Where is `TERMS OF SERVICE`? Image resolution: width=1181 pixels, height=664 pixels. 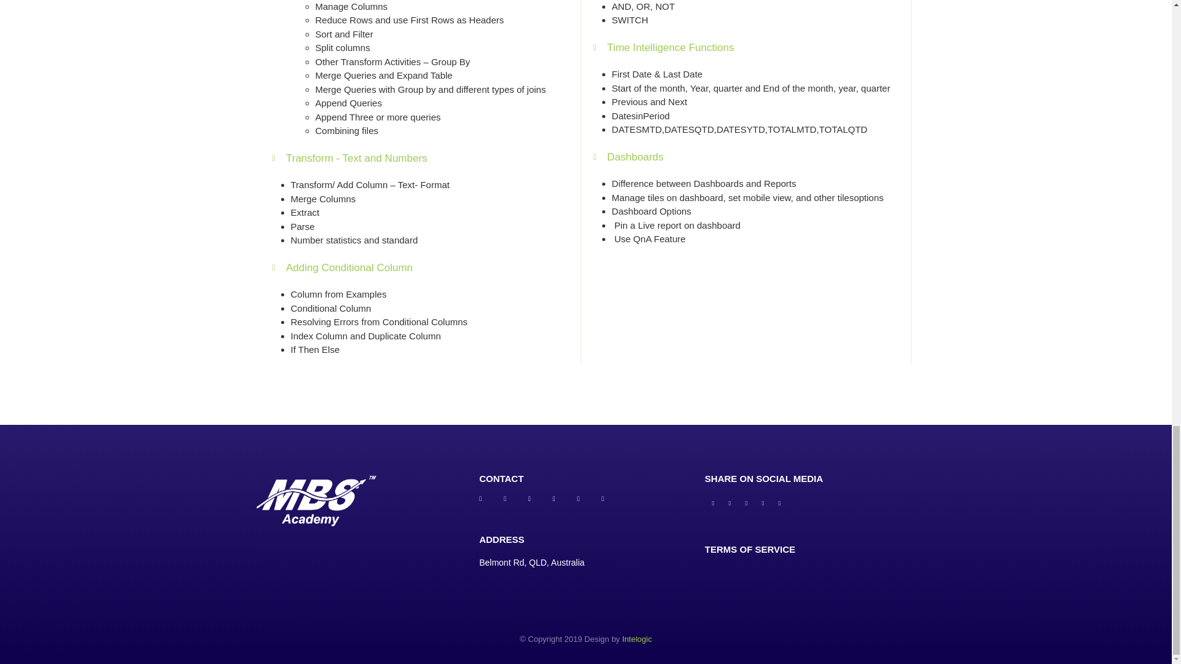 TERMS OF SERVICE is located at coordinates (750, 548).